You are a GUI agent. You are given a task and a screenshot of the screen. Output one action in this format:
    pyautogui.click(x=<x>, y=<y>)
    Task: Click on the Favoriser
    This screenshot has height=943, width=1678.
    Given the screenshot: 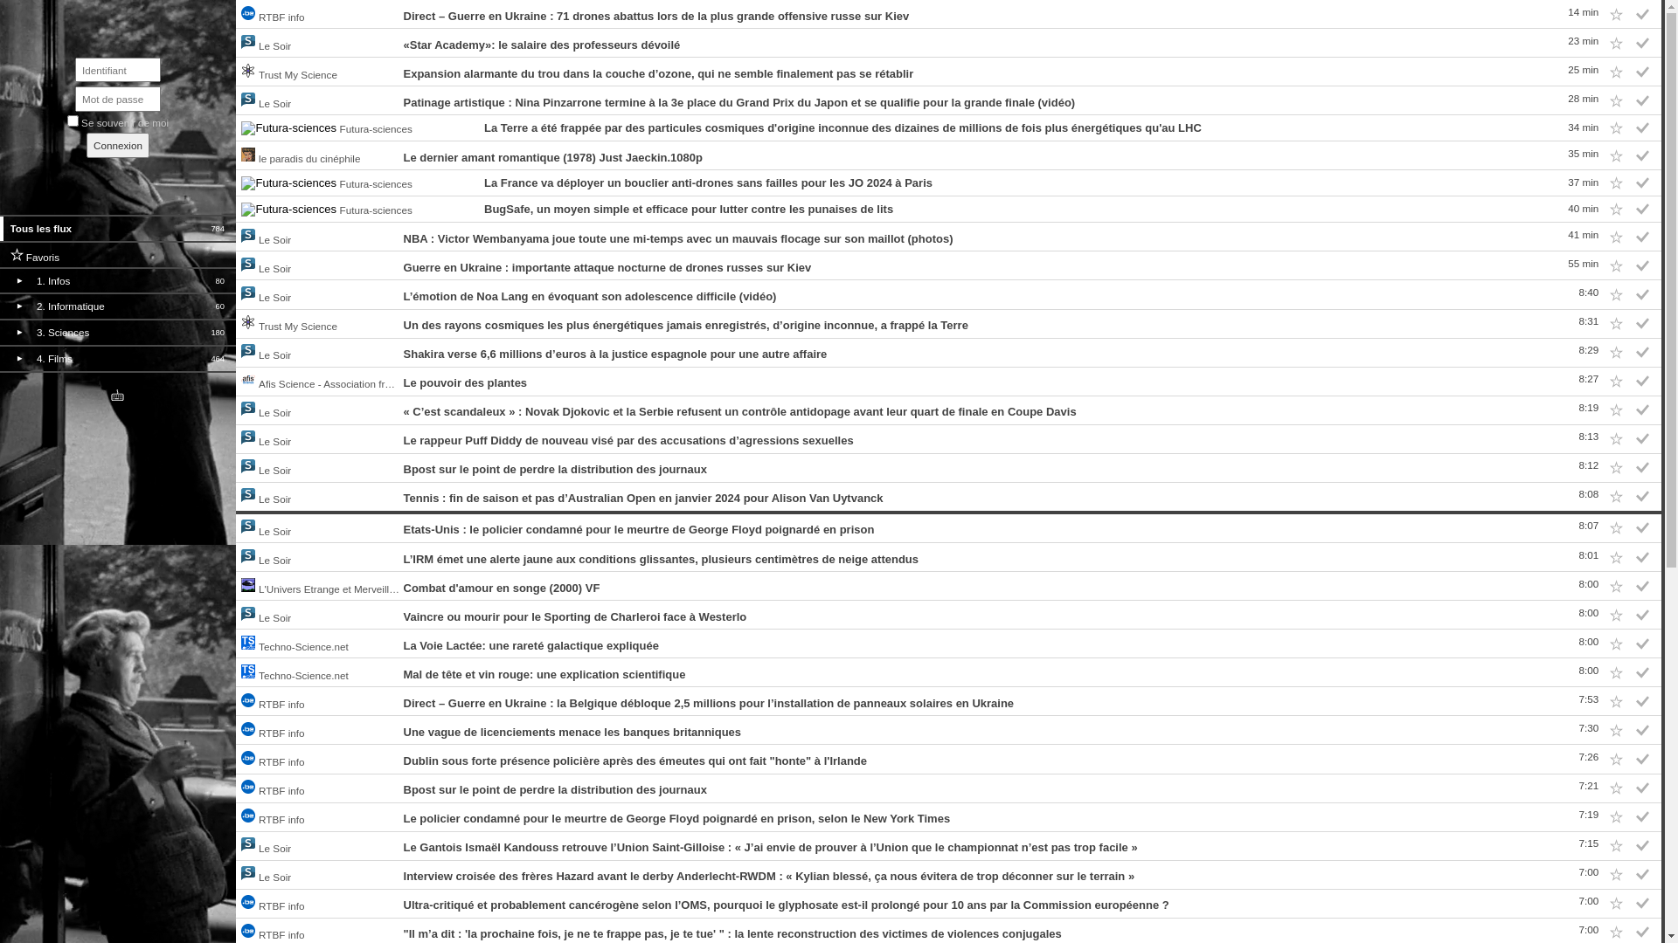 What is the action you would take?
    pyautogui.click(x=1616, y=439)
    